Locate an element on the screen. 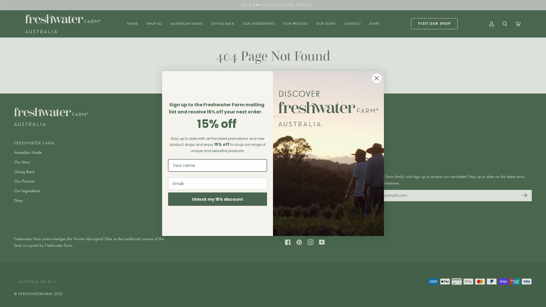  Terms & Conditions is located at coordinates (189, 181).